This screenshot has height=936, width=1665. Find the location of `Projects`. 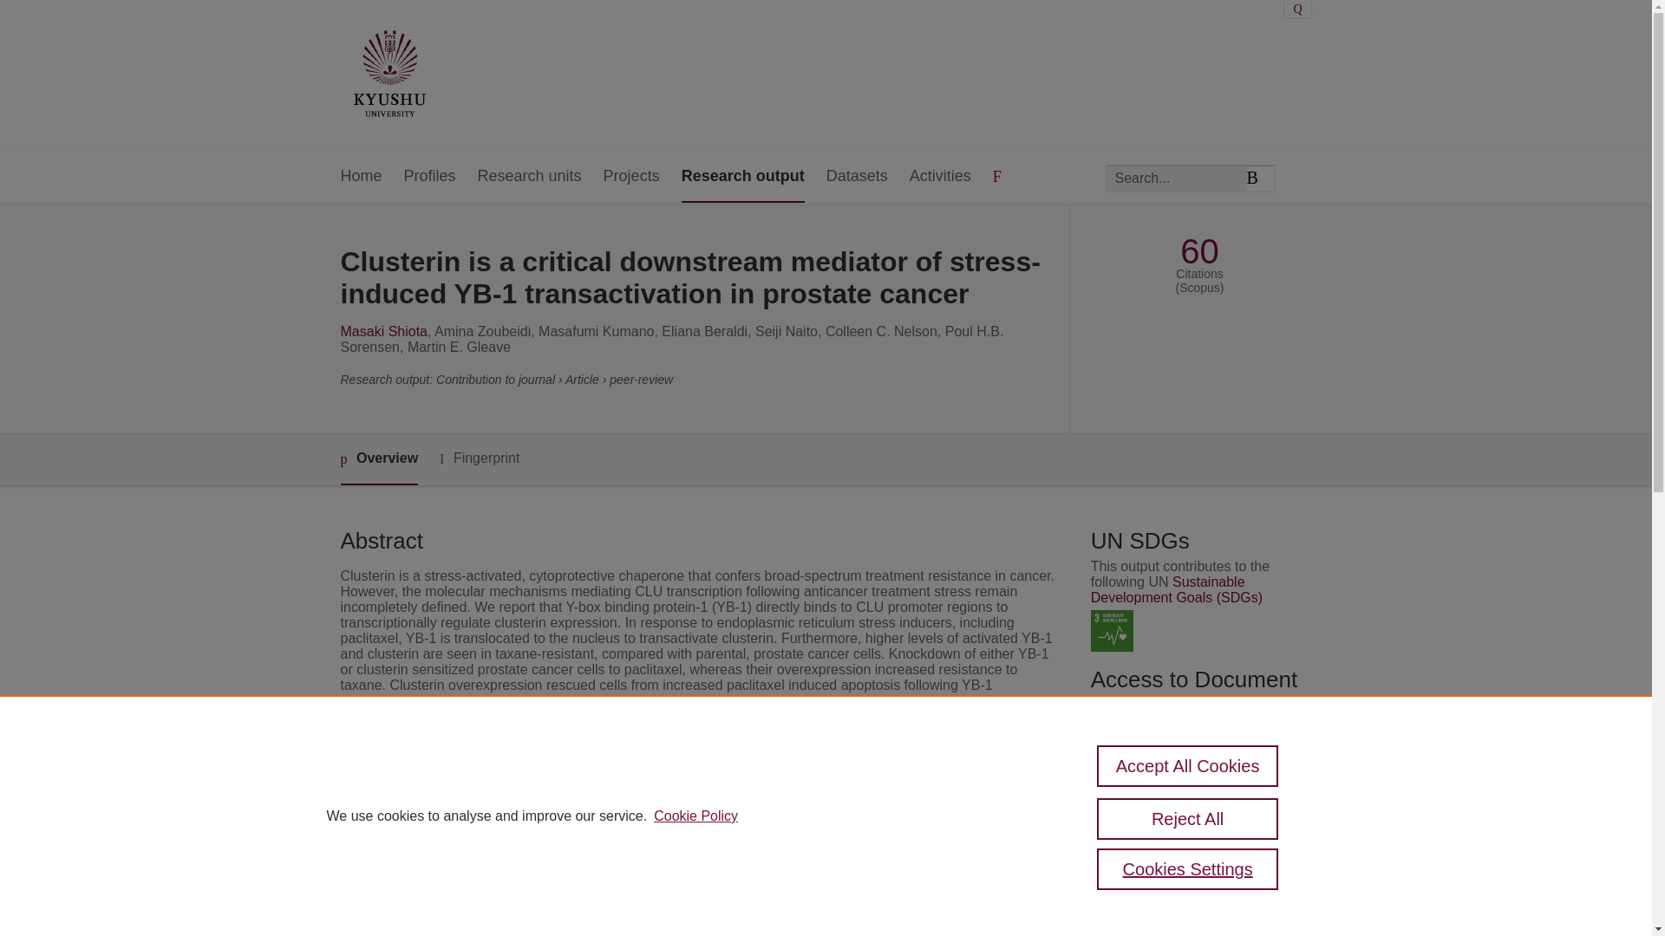

Projects is located at coordinates (631, 177).